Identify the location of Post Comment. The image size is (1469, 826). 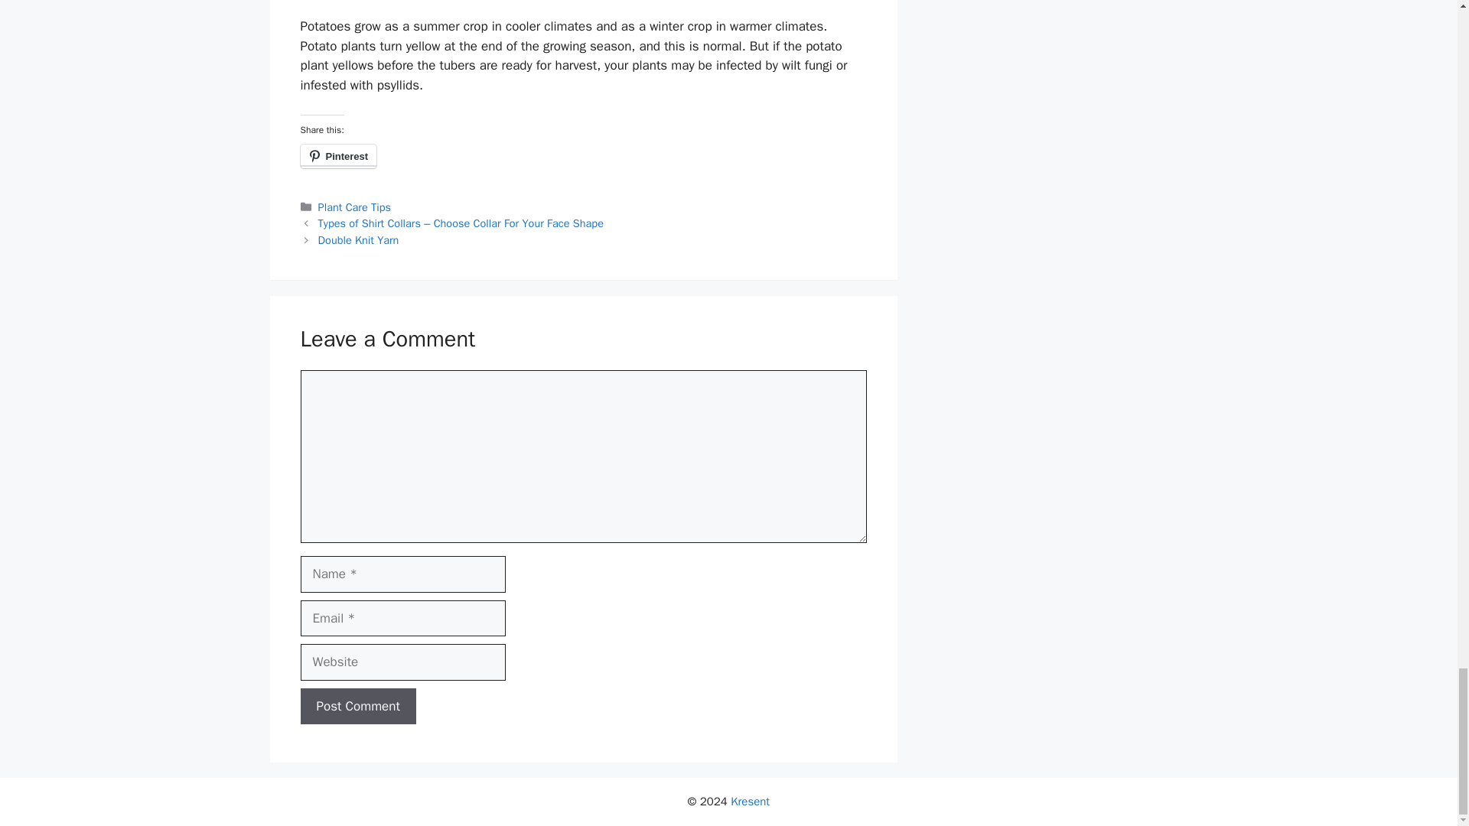
(357, 707).